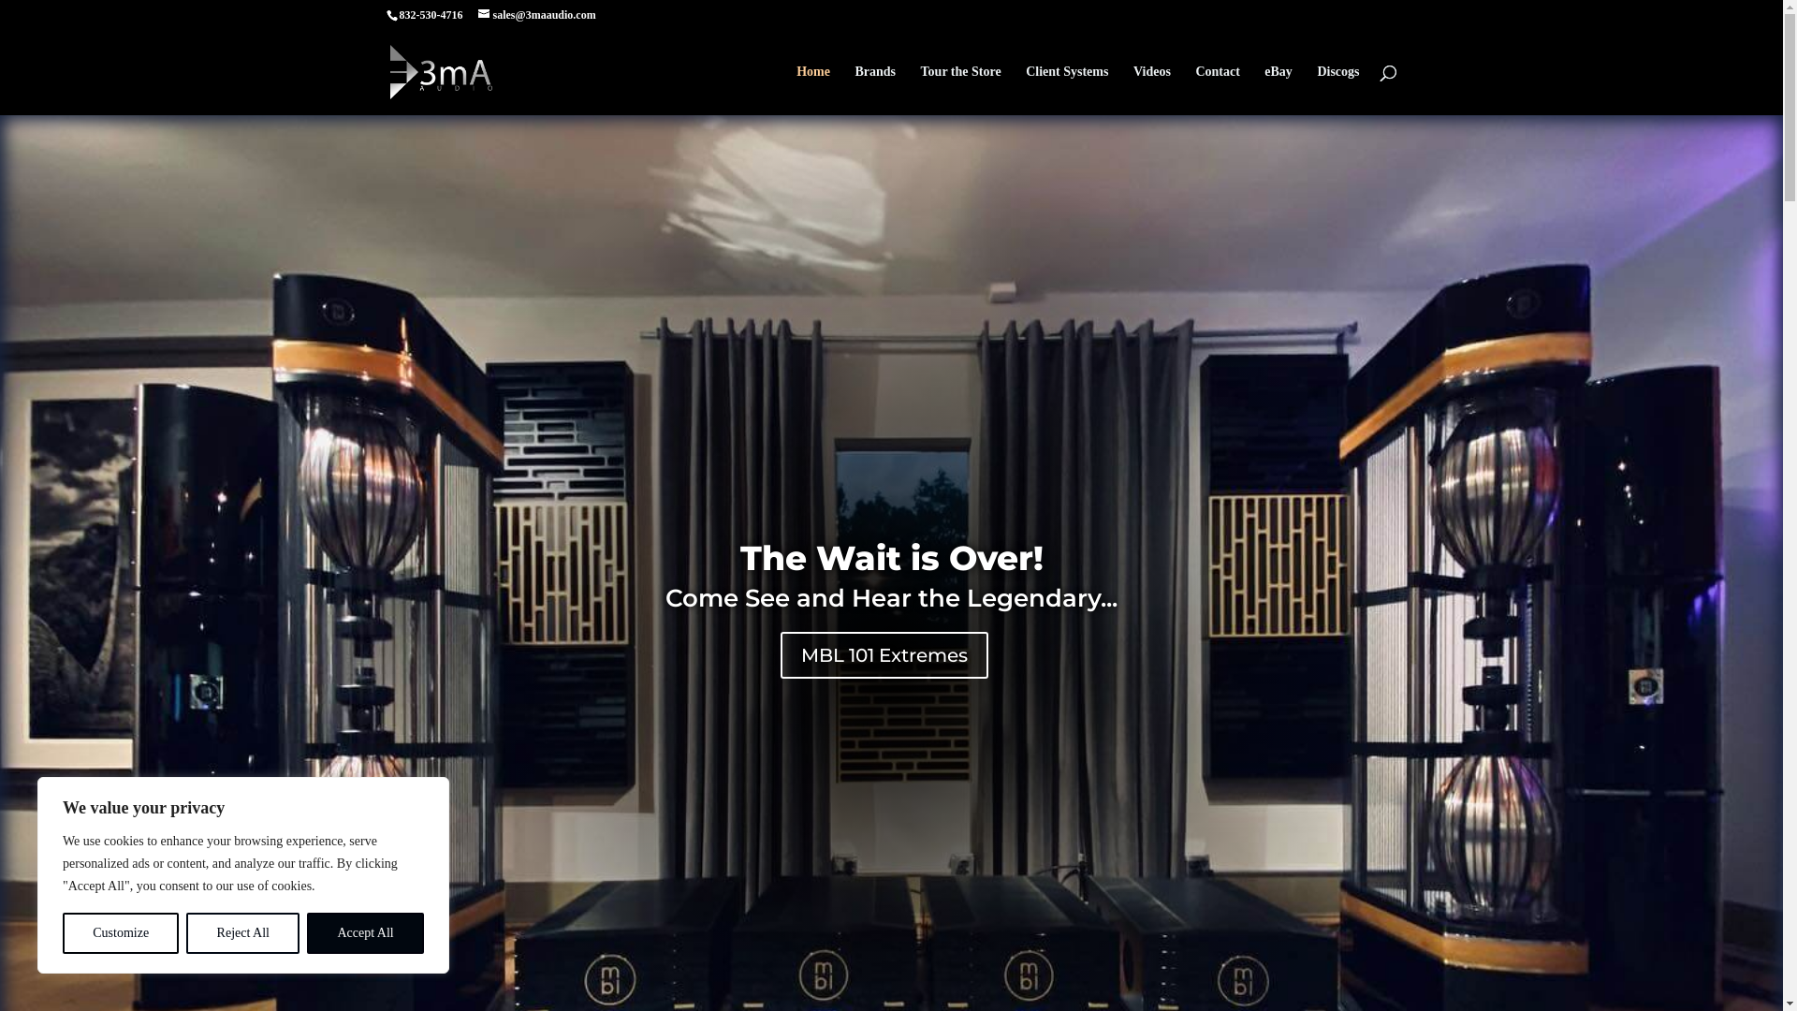  Describe the element at coordinates (536, 15) in the screenshot. I see `sales@3maaudio.com` at that location.